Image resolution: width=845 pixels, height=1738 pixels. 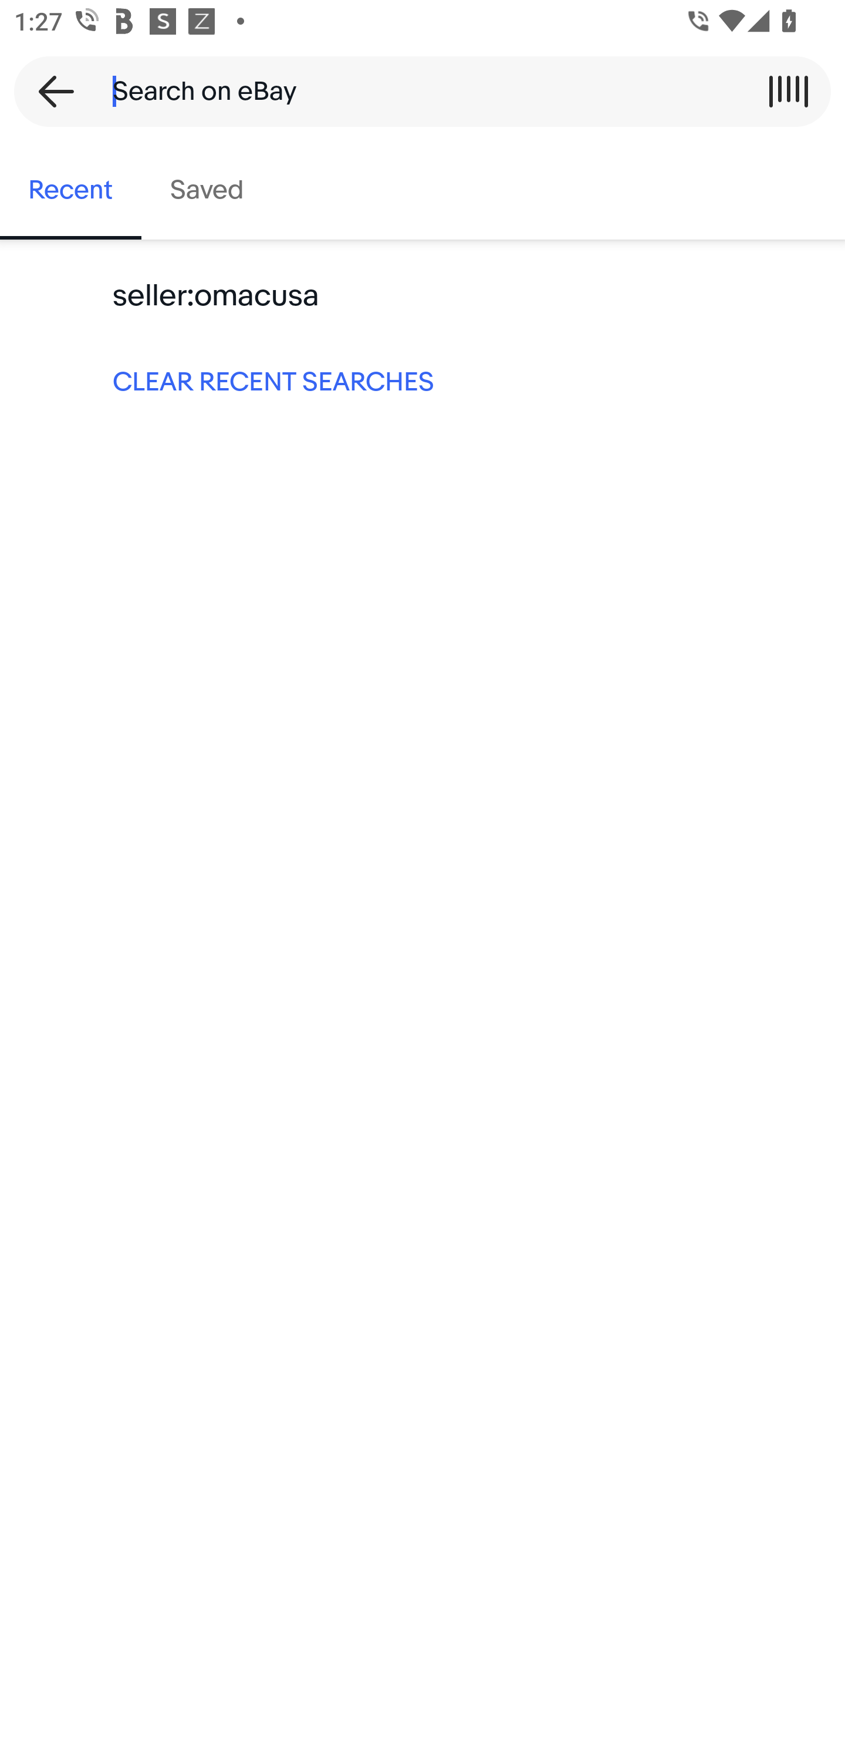 What do you see at coordinates (422, 380) in the screenshot?
I see `CLEAR RECENT SEARCHES` at bounding box center [422, 380].